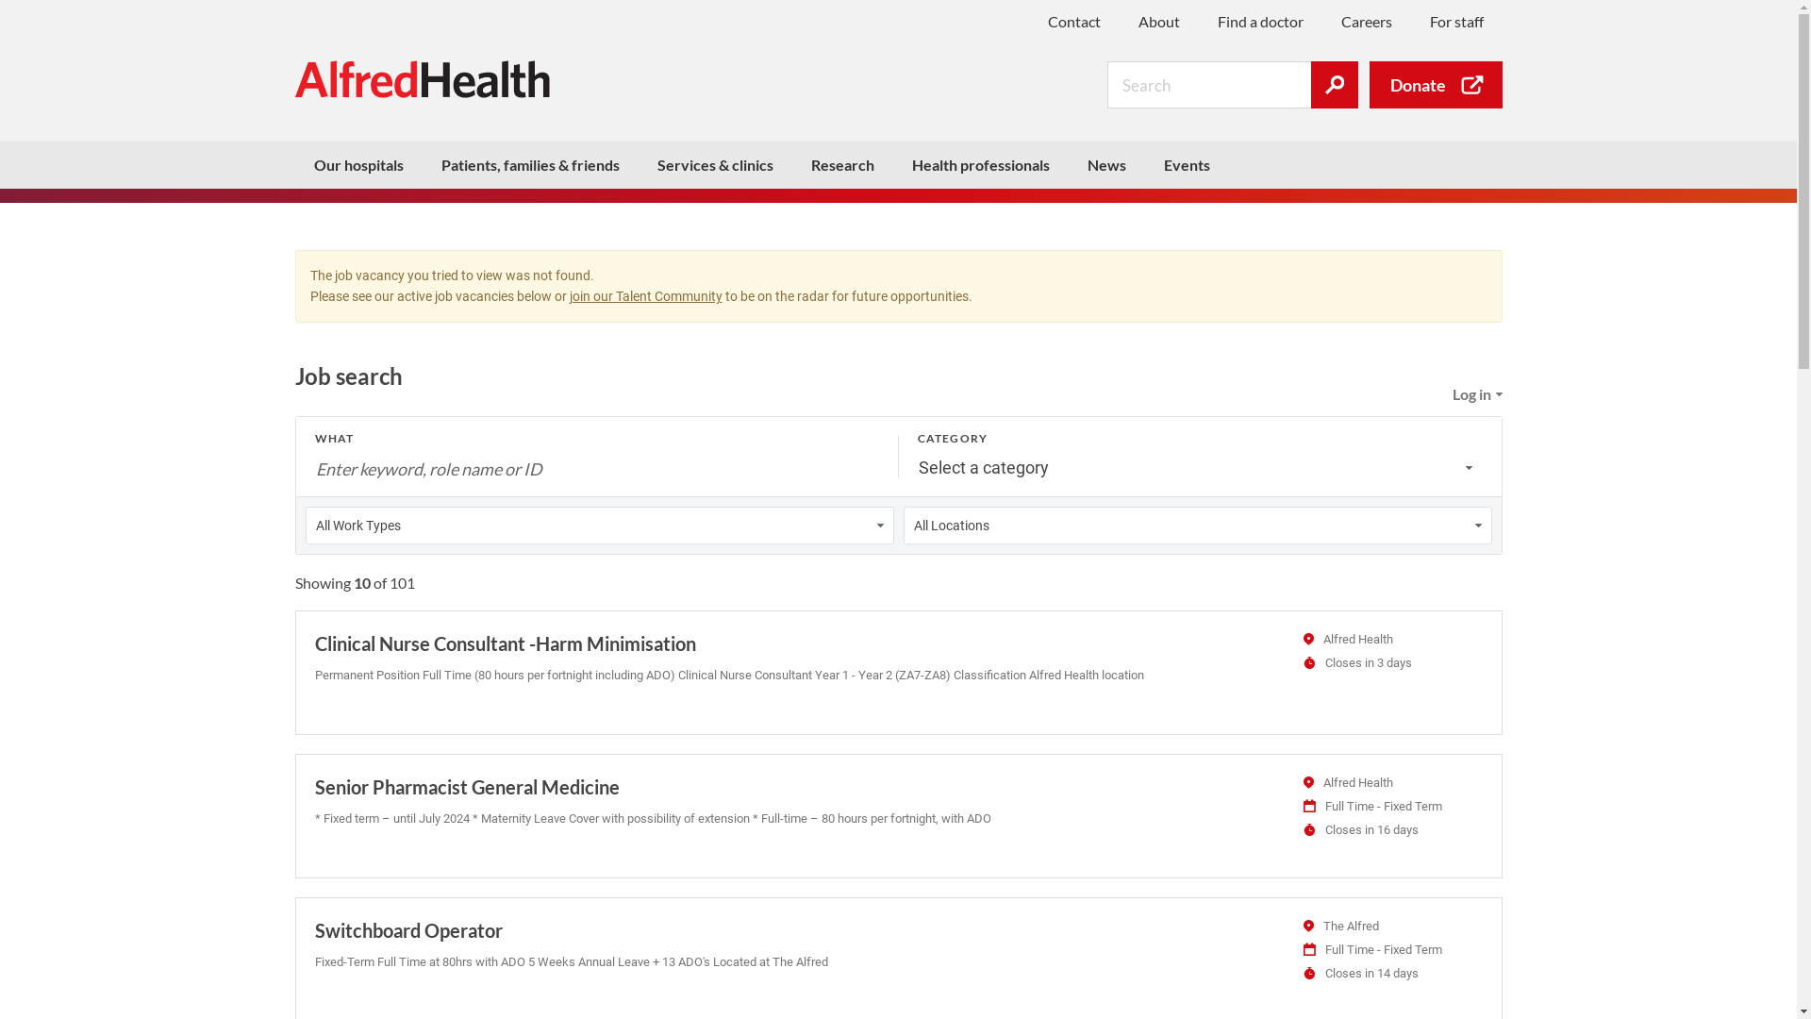 The width and height of the screenshot is (1811, 1019). I want to click on Contact, so click(1073, 21).